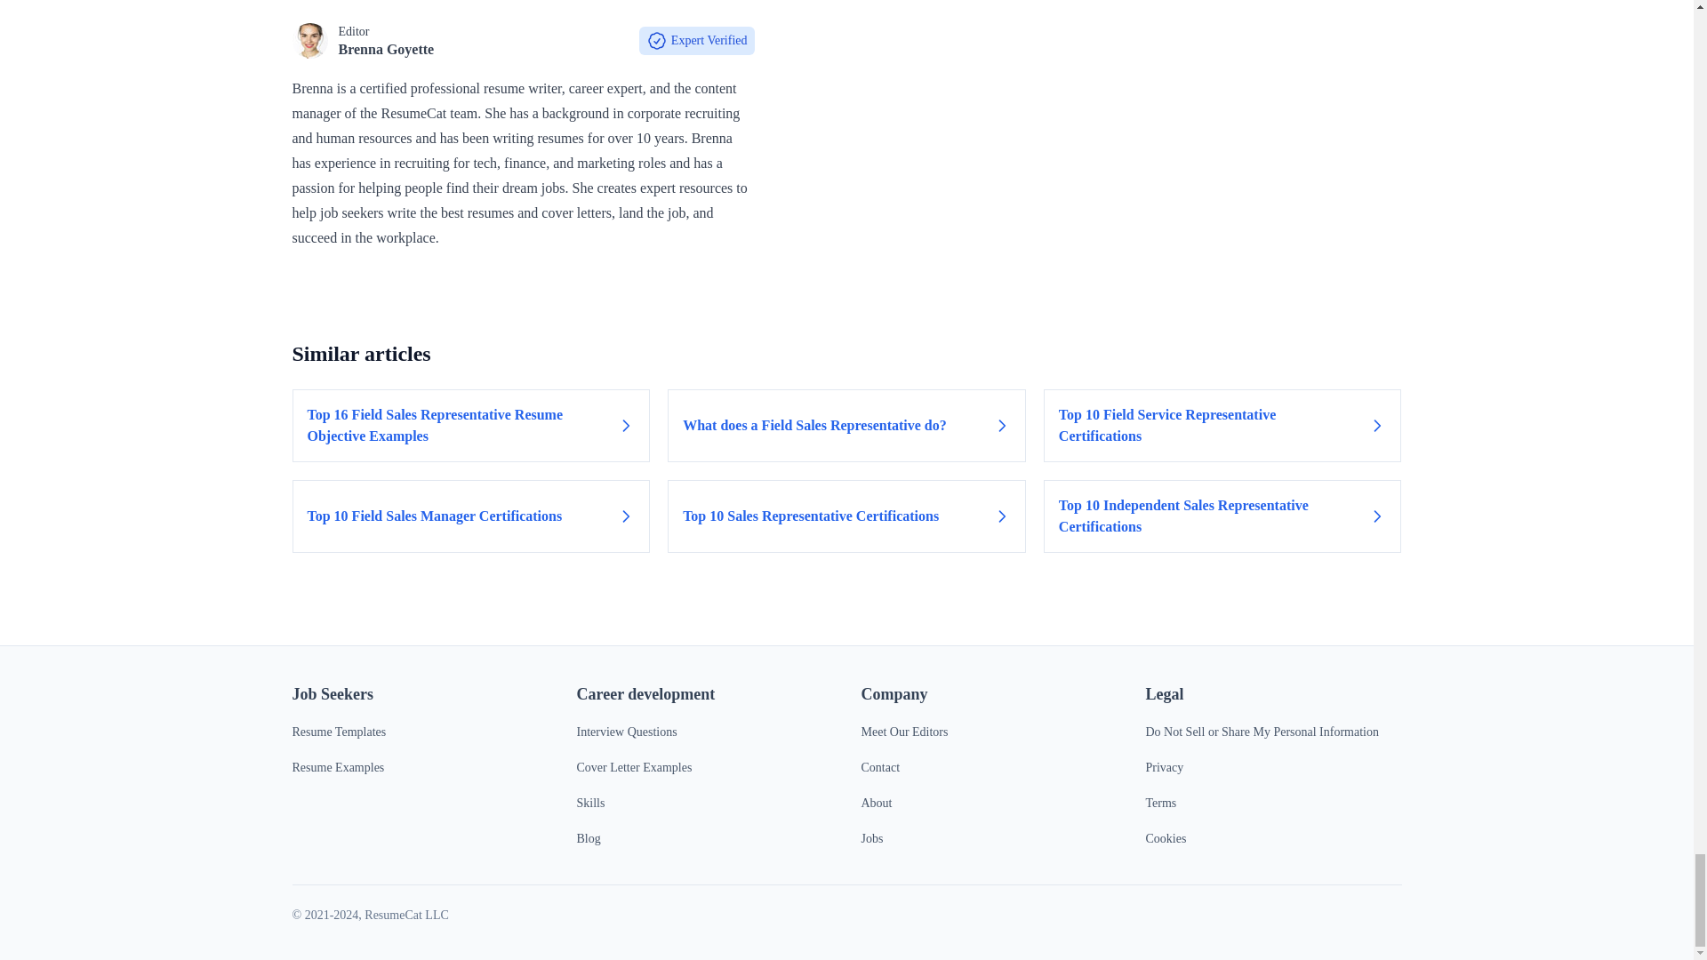 The image size is (1707, 960). What do you see at coordinates (871, 839) in the screenshot?
I see `Jobs` at bounding box center [871, 839].